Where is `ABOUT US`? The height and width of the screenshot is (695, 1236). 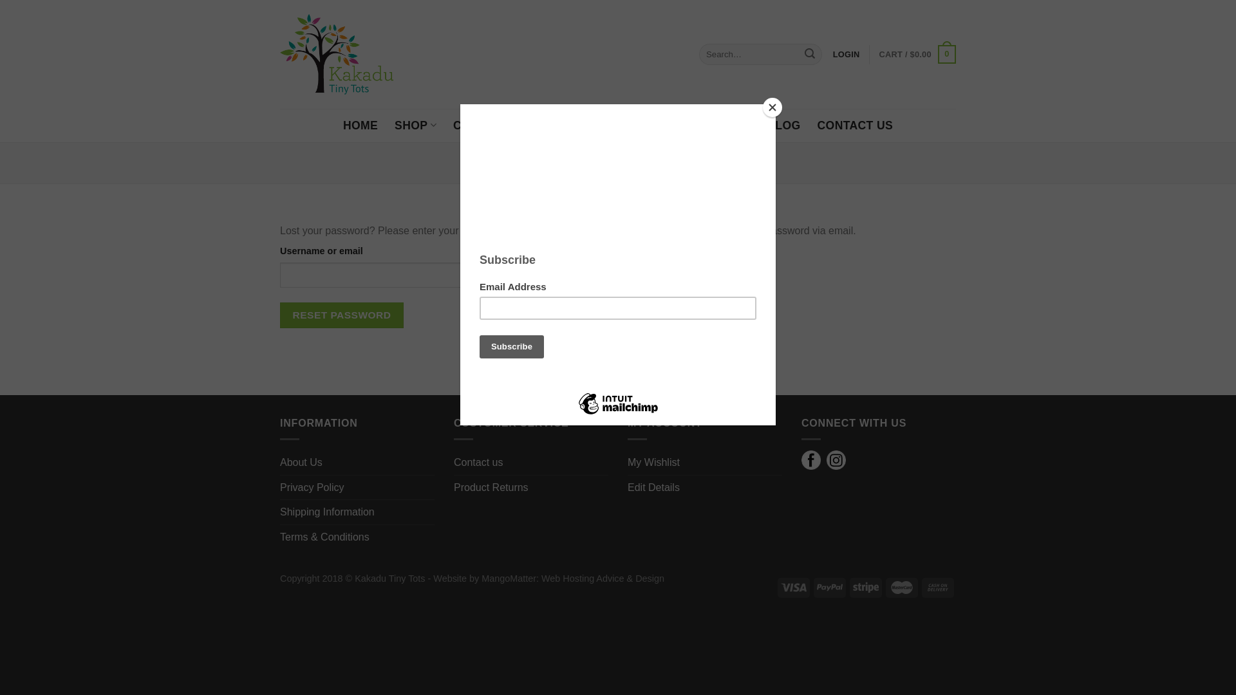
ABOUT US is located at coordinates (616, 125).